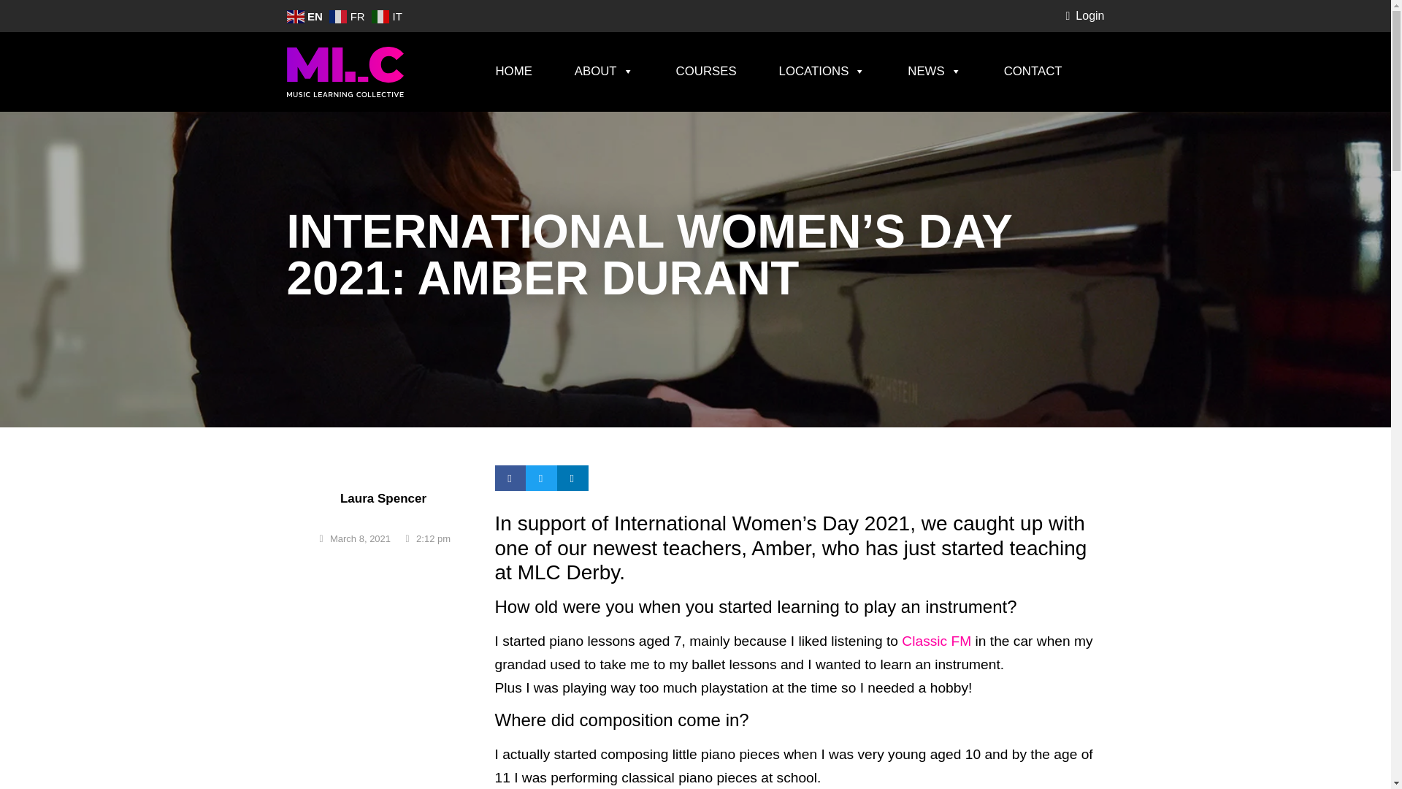  I want to click on Italian, so click(388, 15).